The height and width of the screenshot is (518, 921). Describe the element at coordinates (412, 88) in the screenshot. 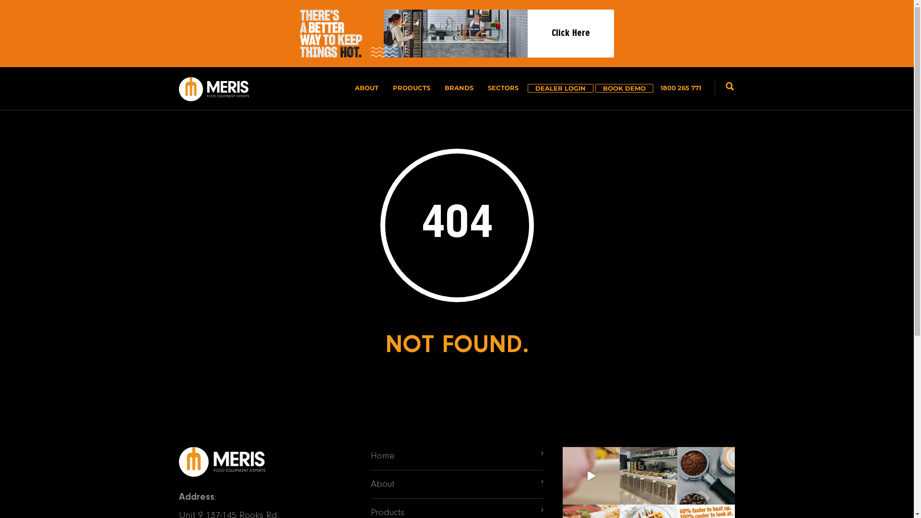

I see `PRODUCTS` at that location.